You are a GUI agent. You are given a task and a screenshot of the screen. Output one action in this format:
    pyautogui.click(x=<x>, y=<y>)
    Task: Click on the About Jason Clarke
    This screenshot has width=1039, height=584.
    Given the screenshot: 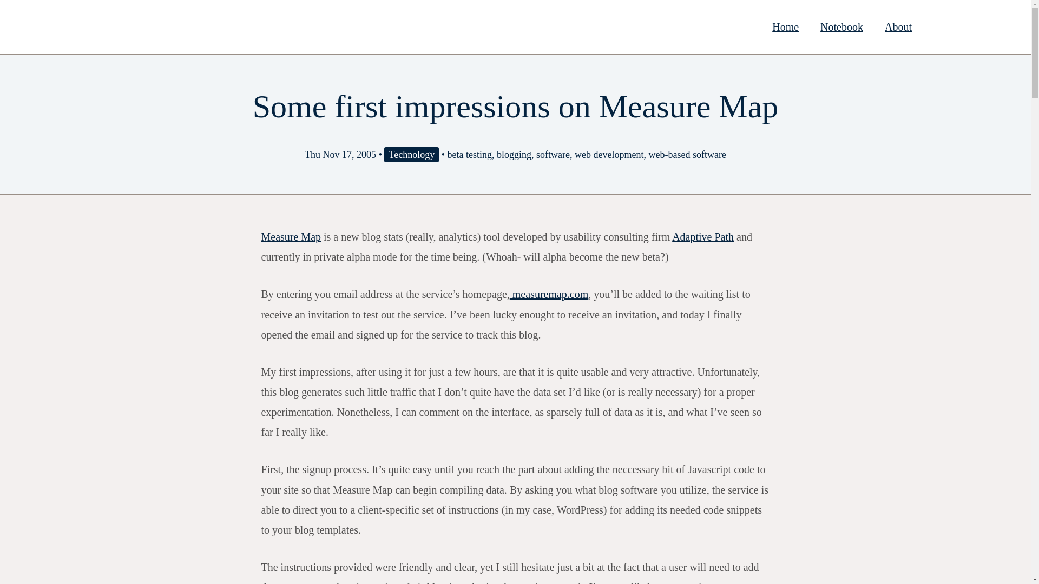 What is the action you would take?
    pyautogui.click(x=898, y=26)
    